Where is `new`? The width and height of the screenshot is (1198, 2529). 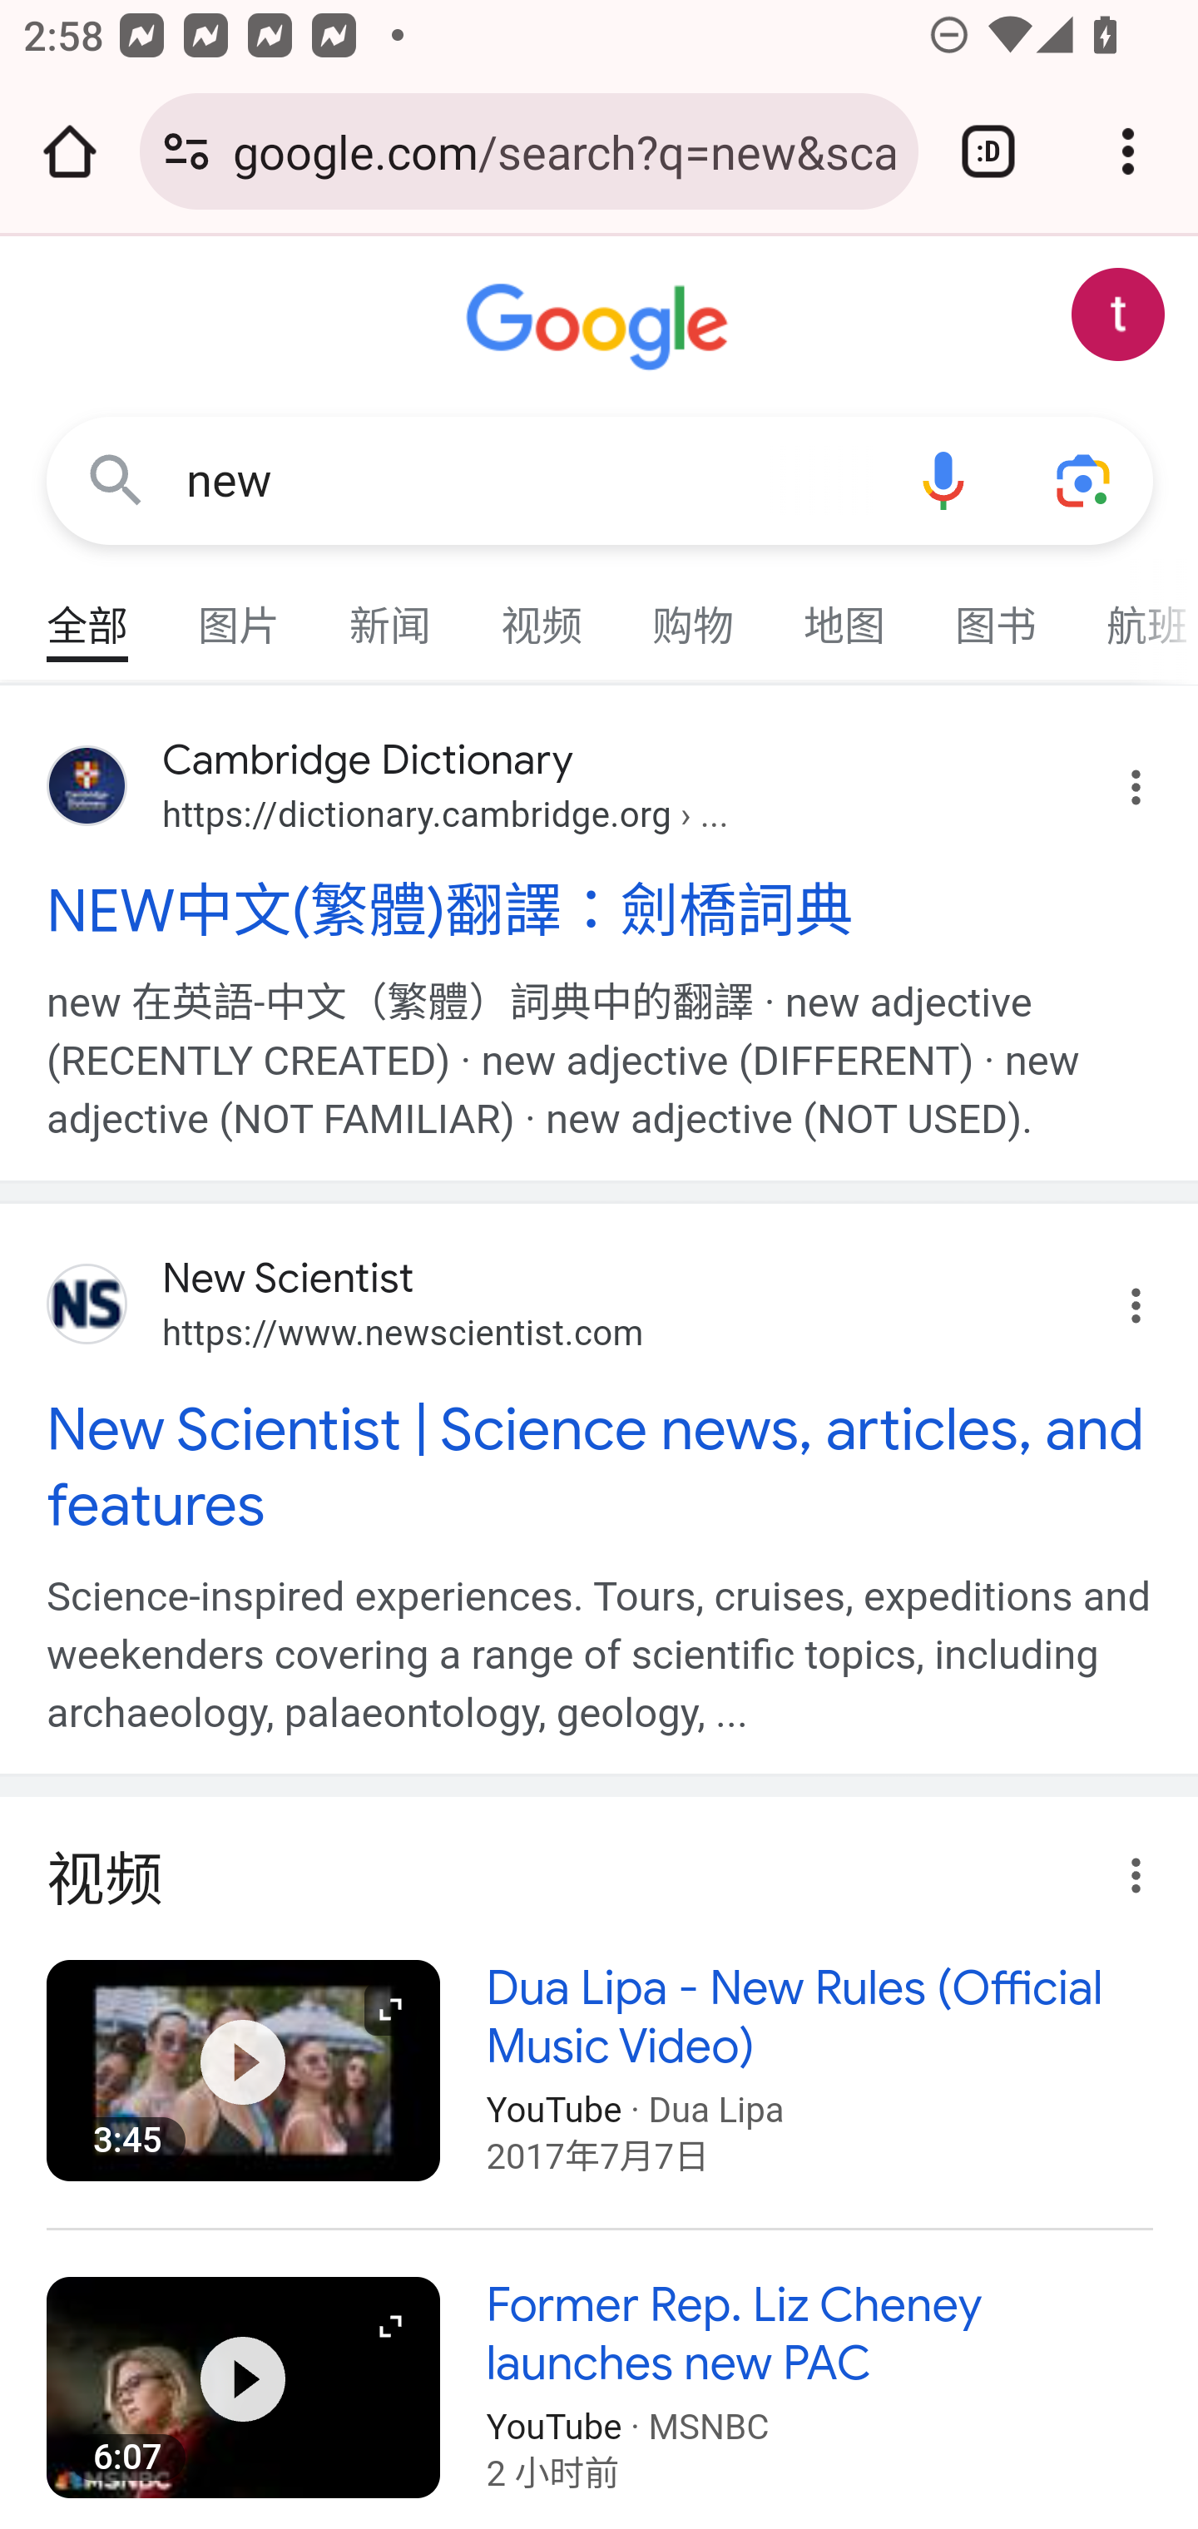 new is located at coordinates (529, 481).